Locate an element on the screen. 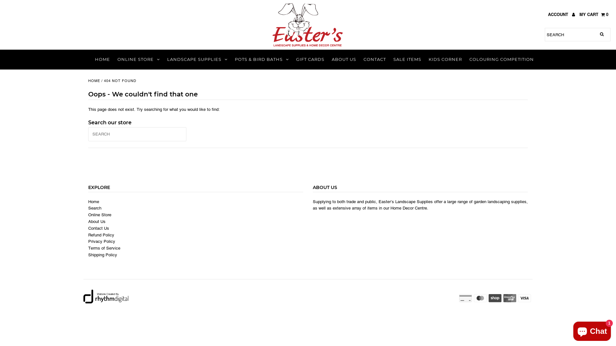  SALE ITEMS is located at coordinates (407, 60).